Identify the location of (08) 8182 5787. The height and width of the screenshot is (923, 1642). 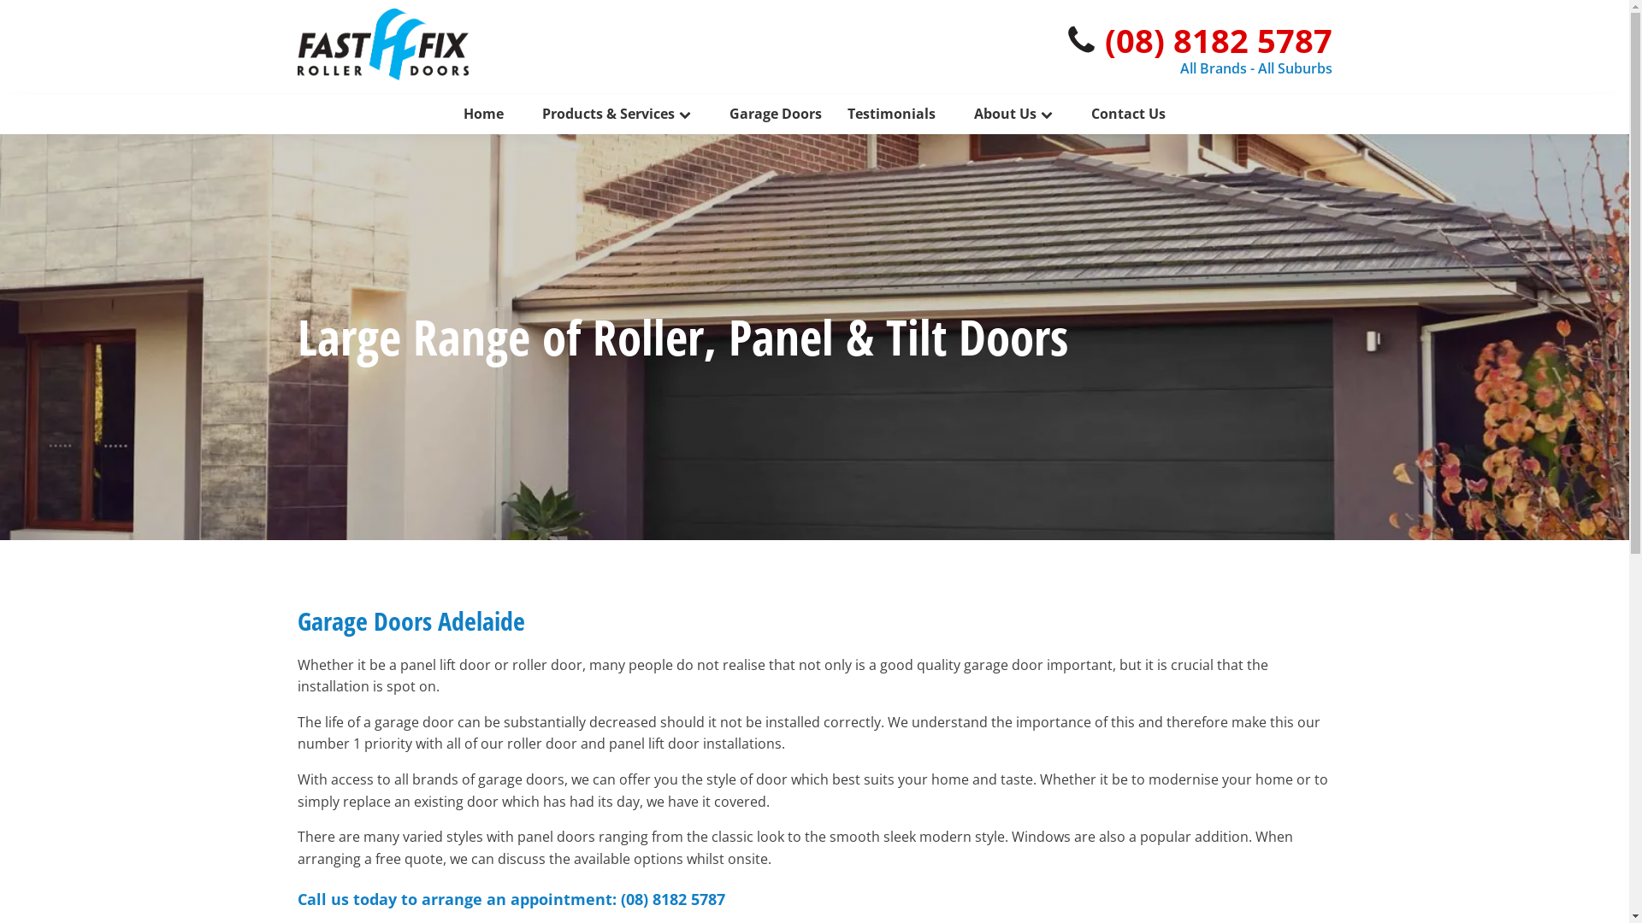
(673, 899).